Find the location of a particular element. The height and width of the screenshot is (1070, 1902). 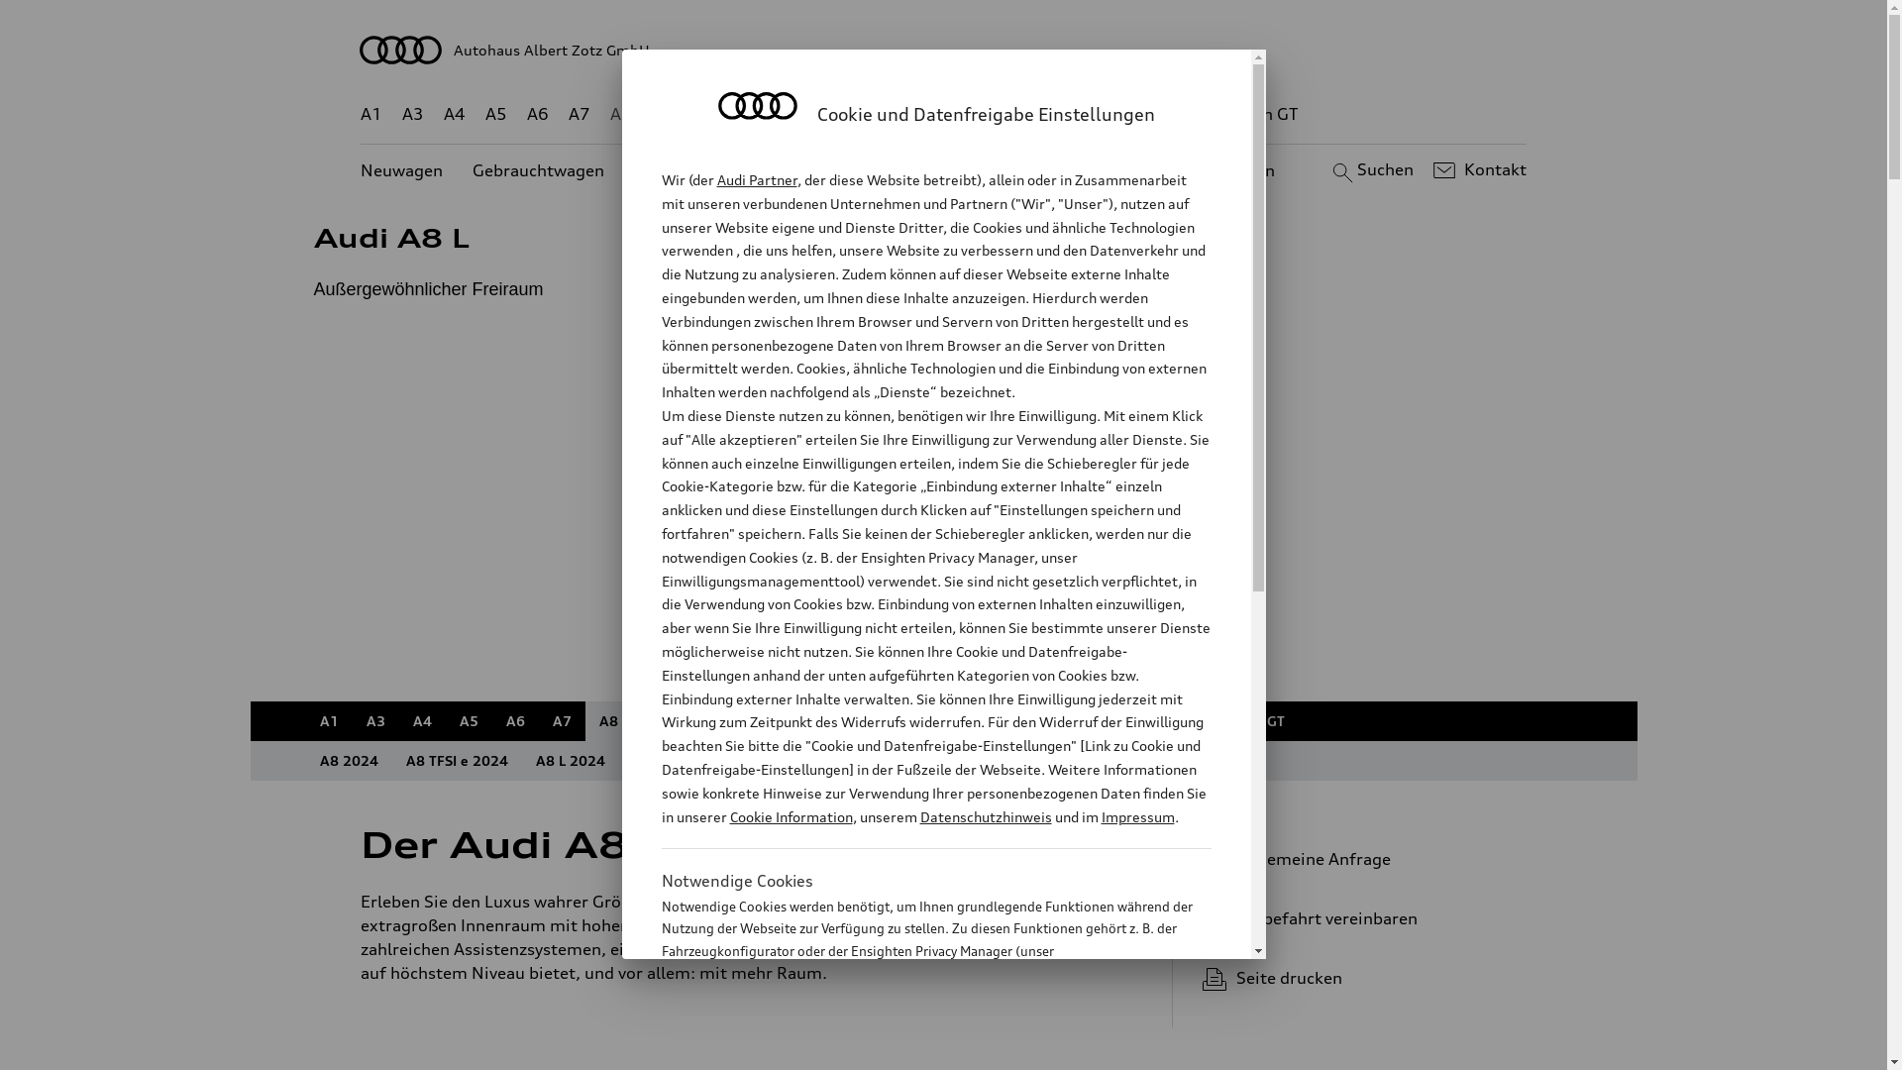

Cookie Information is located at coordinates (915, 1049).